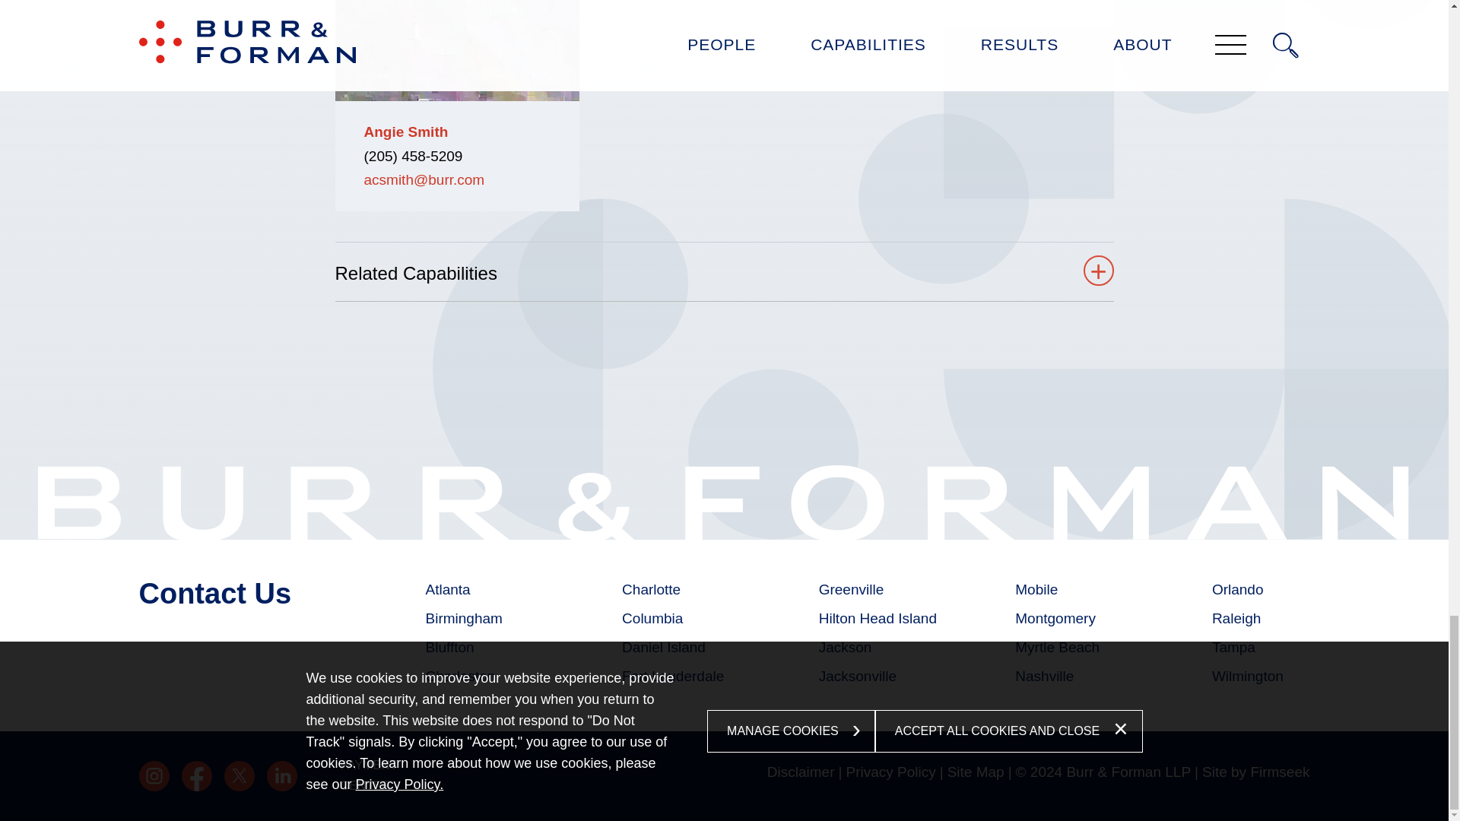 This screenshot has height=821, width=1460. I want to click on Linkedin, so click(281, 776).